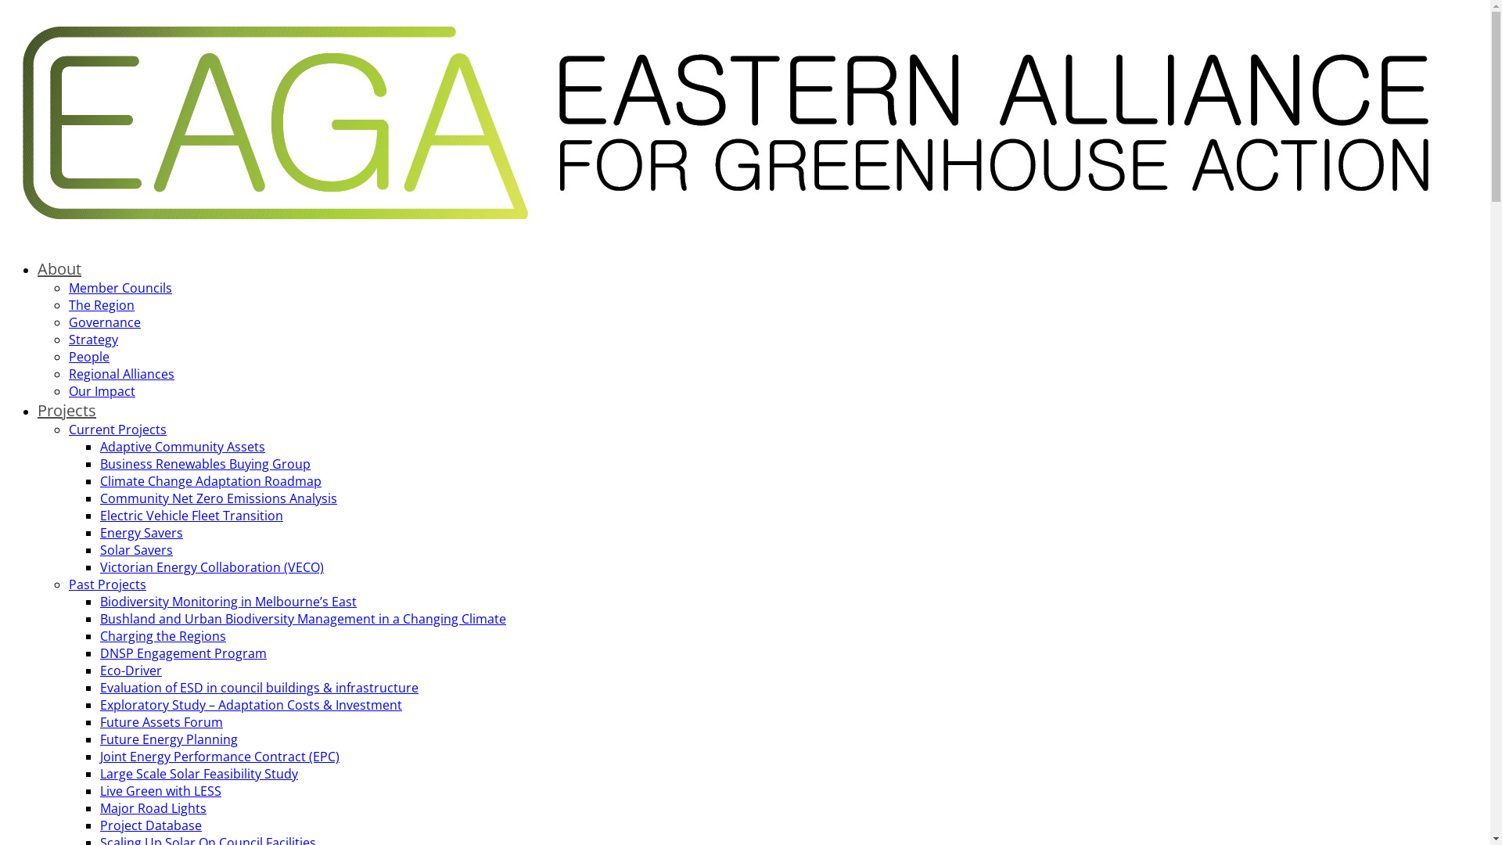 The image size is (1502, 845). I want to click on Member Councils, so click(120, 288).